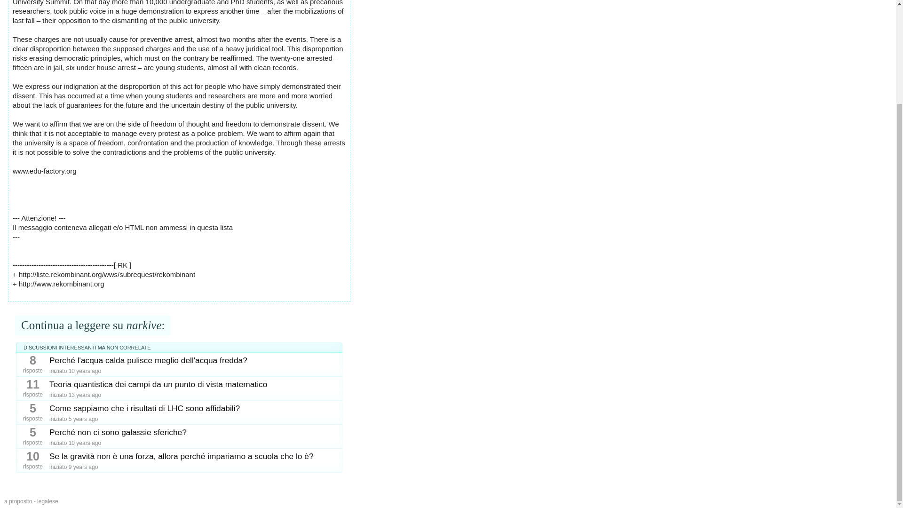  What do you see at coordinates (85, 371) in the screenshot?
I see `2014-05-27 08:41:22 UTC` at bounding box center [85, 371].